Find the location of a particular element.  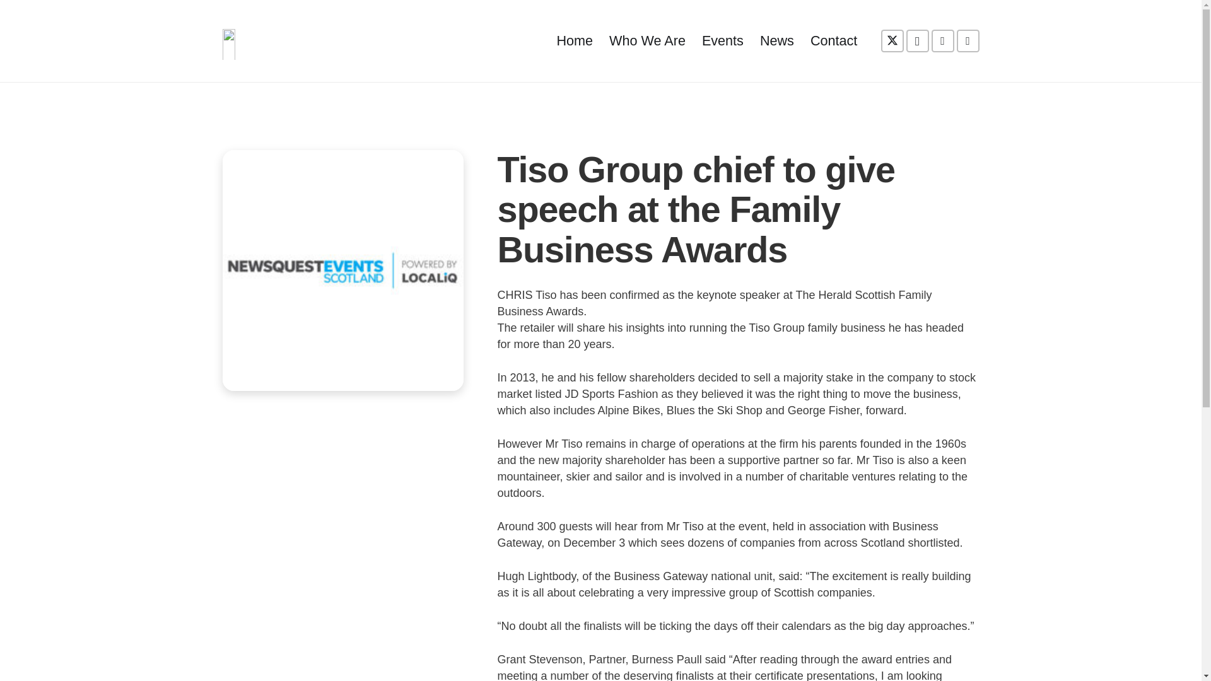

Instagram is located at coordinates (917, 41).